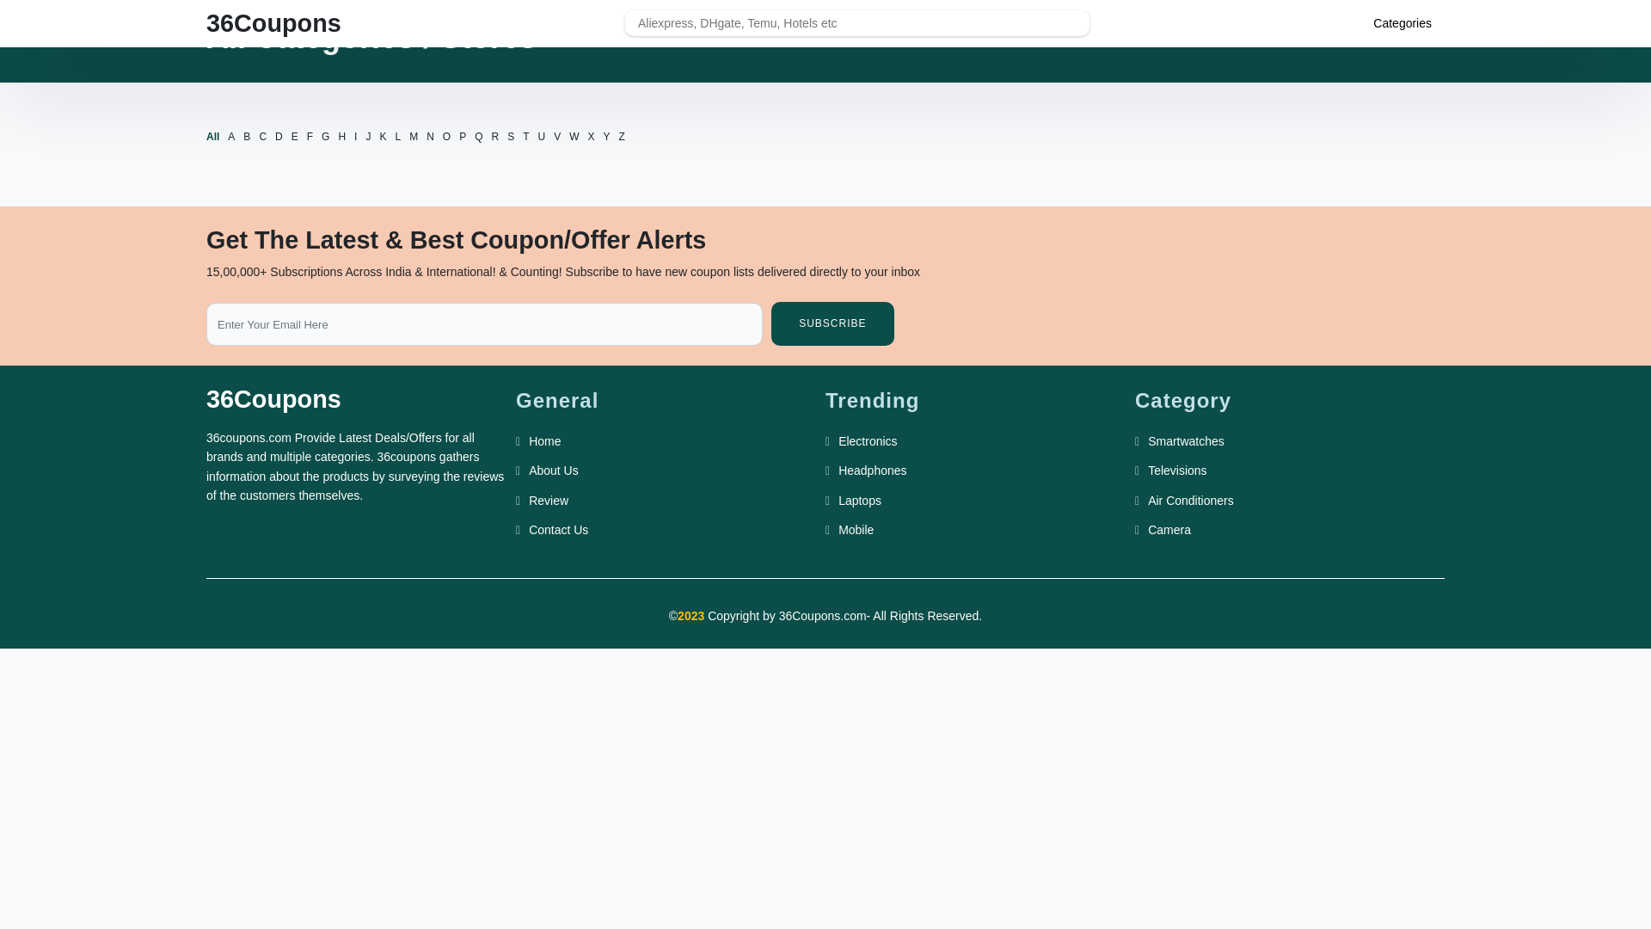  Describe the element at coordinates (273, 24) in the screenshot. I see `36Coupons` at that location.